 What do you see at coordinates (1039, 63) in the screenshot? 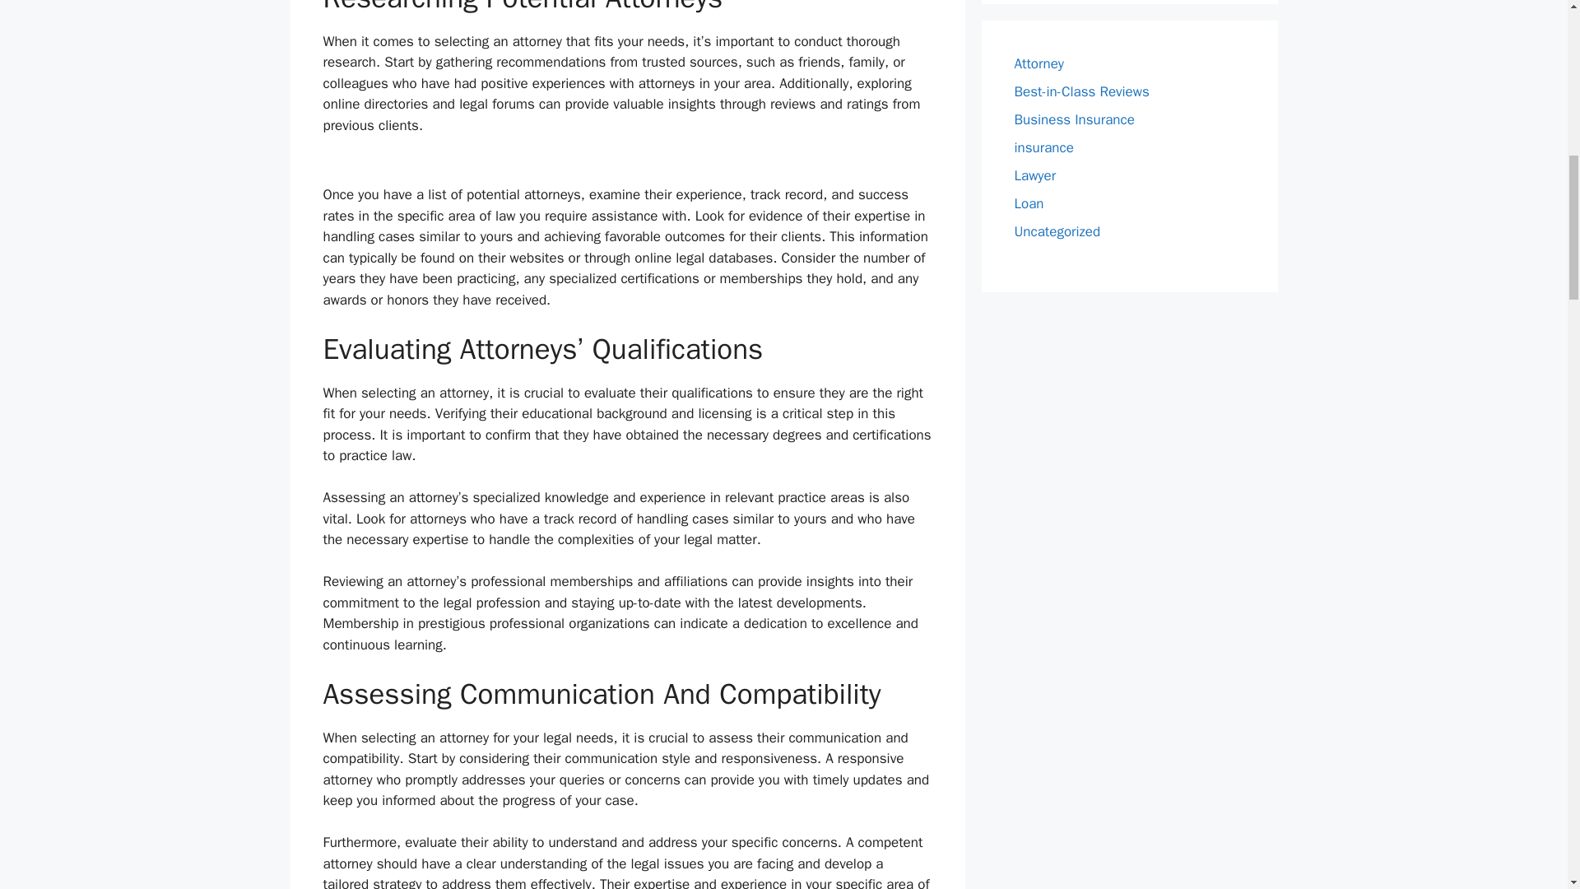
I see `Attorney` at bounding box center [1039, 63].